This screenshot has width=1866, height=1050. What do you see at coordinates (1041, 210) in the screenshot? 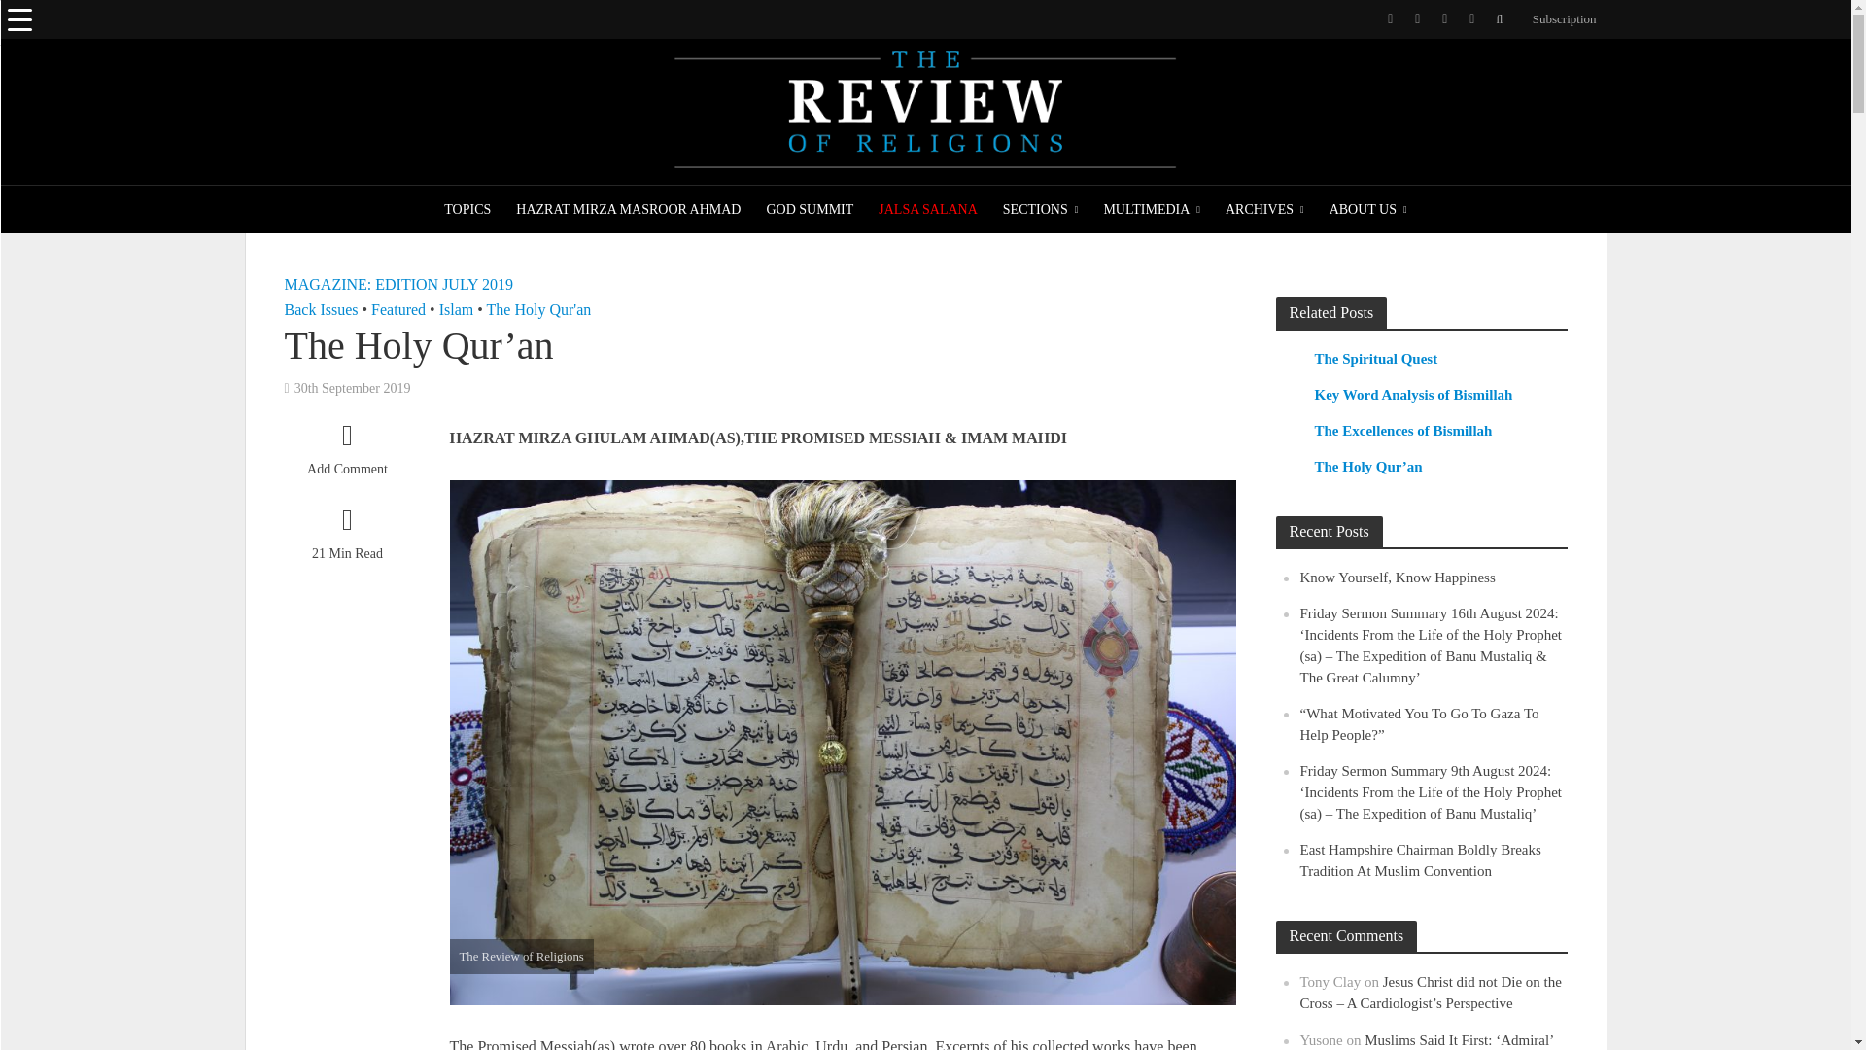
I see `SECTIONS` at bounding box center [1041, 210].